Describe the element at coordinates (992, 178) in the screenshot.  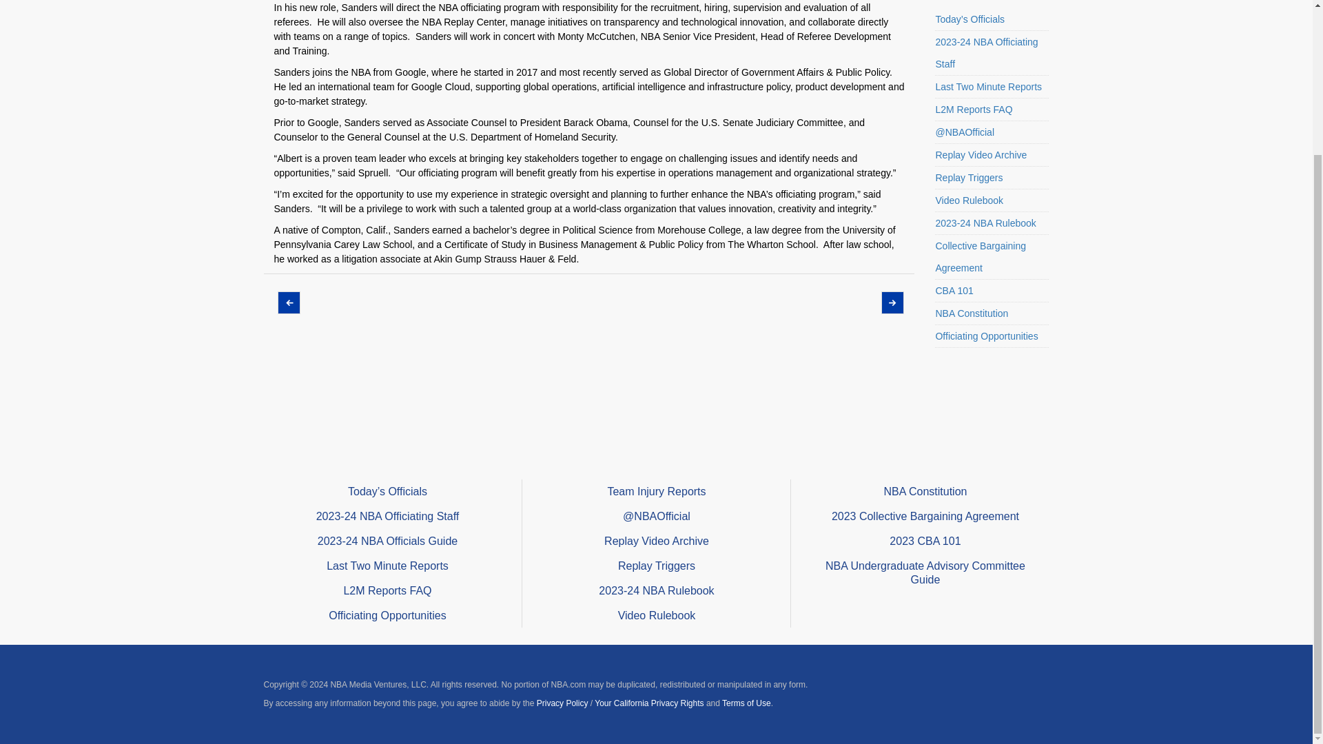
I see `Replay Triggers` at that location.